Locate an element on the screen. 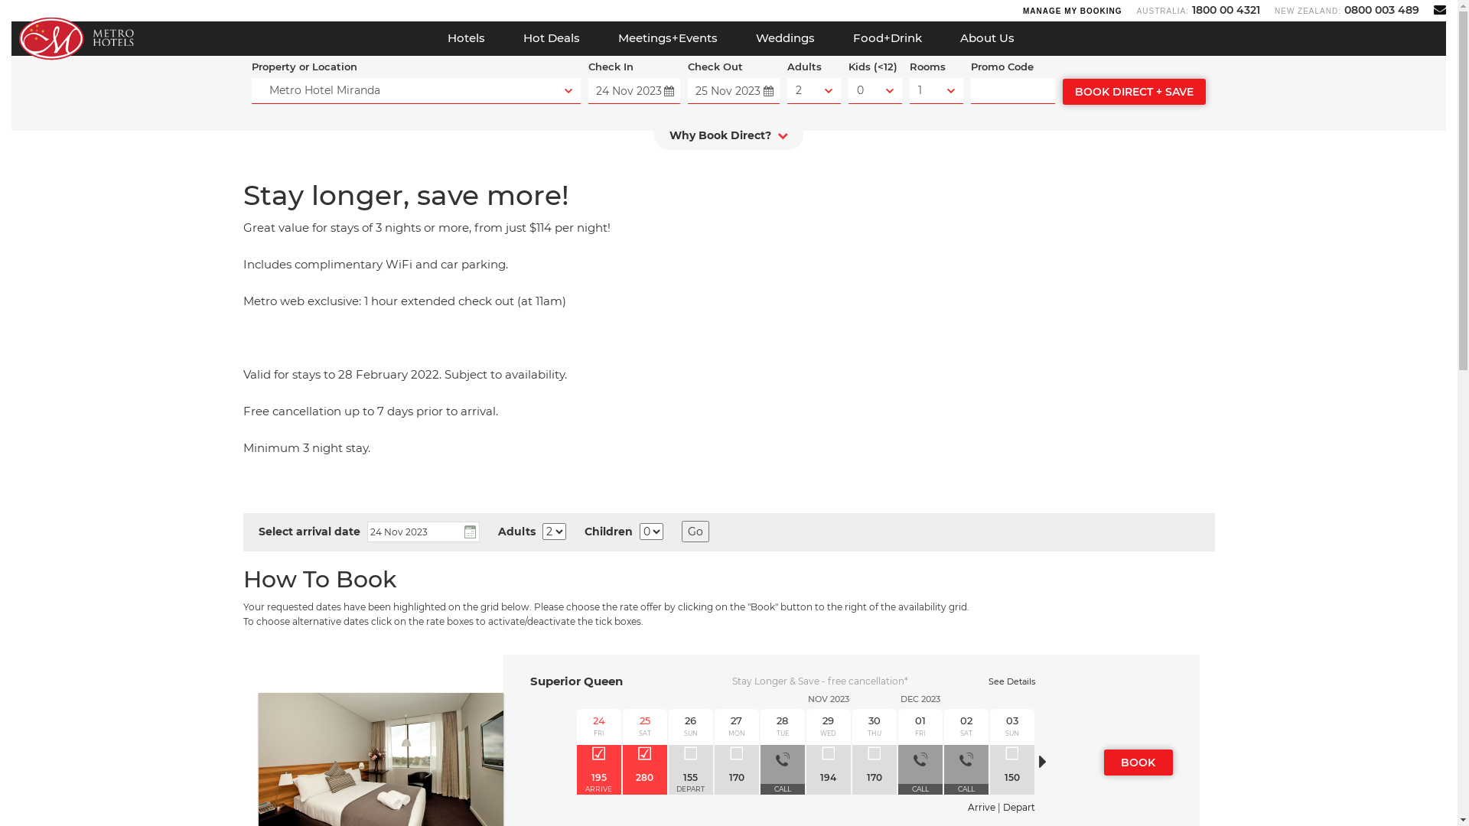 The width and height of the screenshot is (1469, 826). Depart is located at coordinates (1018, 808).